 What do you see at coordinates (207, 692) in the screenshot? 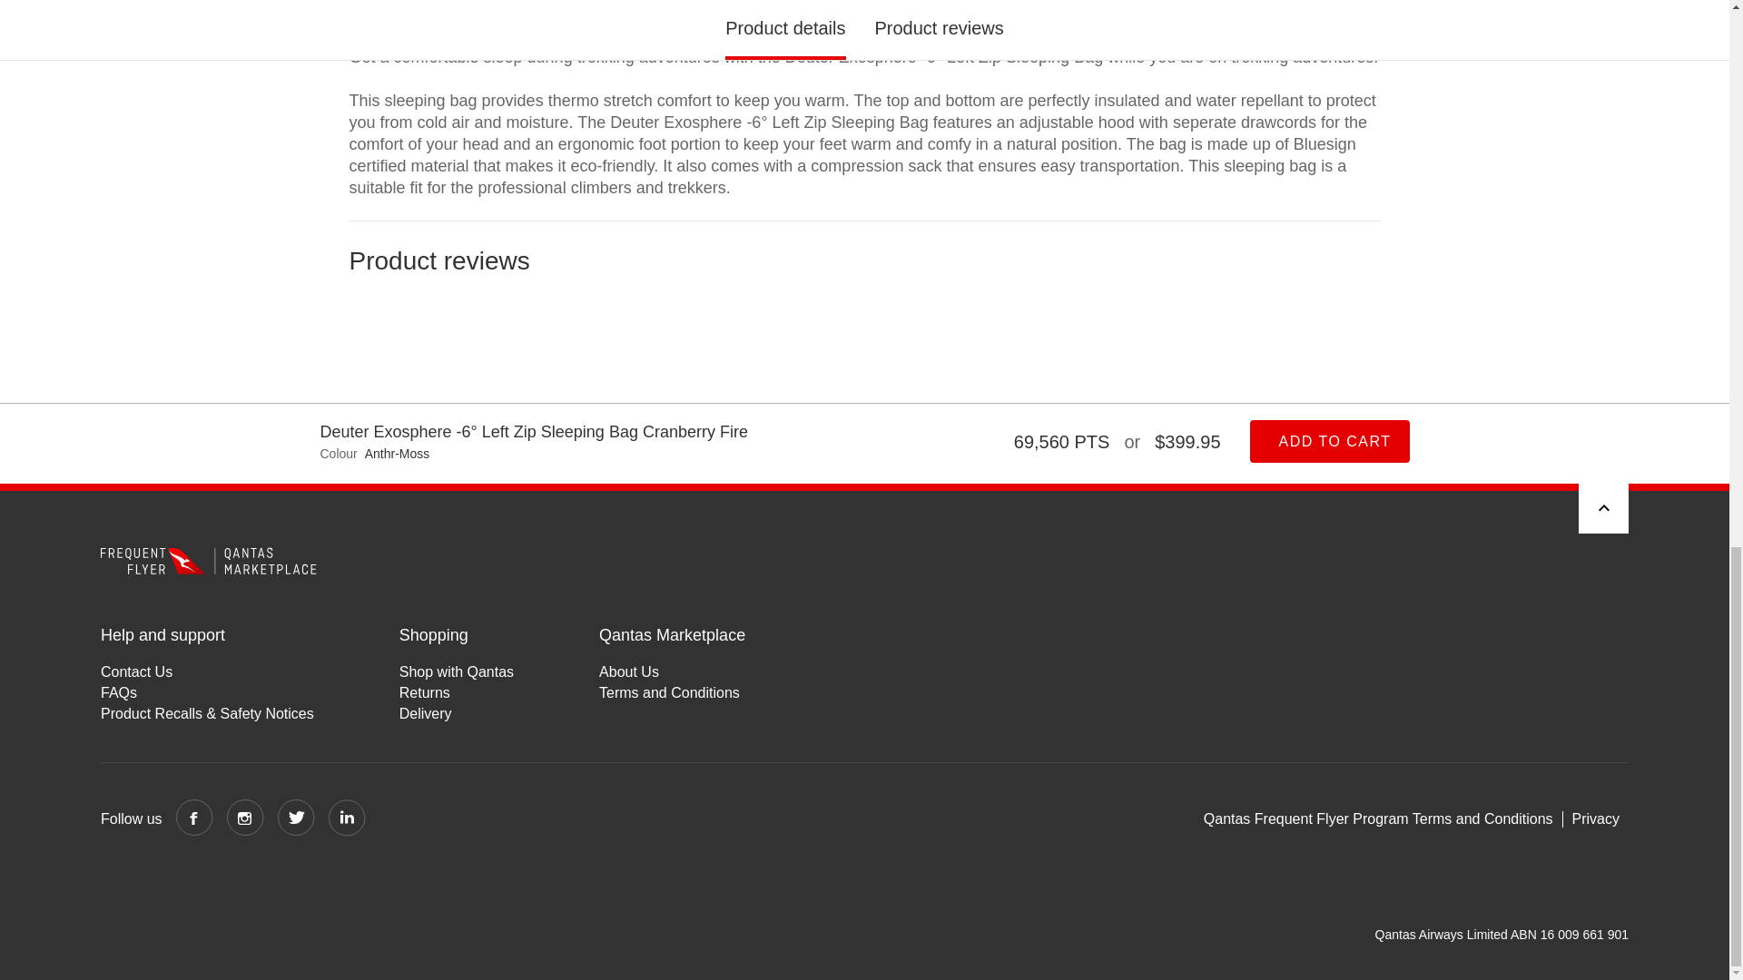
I see `FAQs` at bounding box center [207, 692].